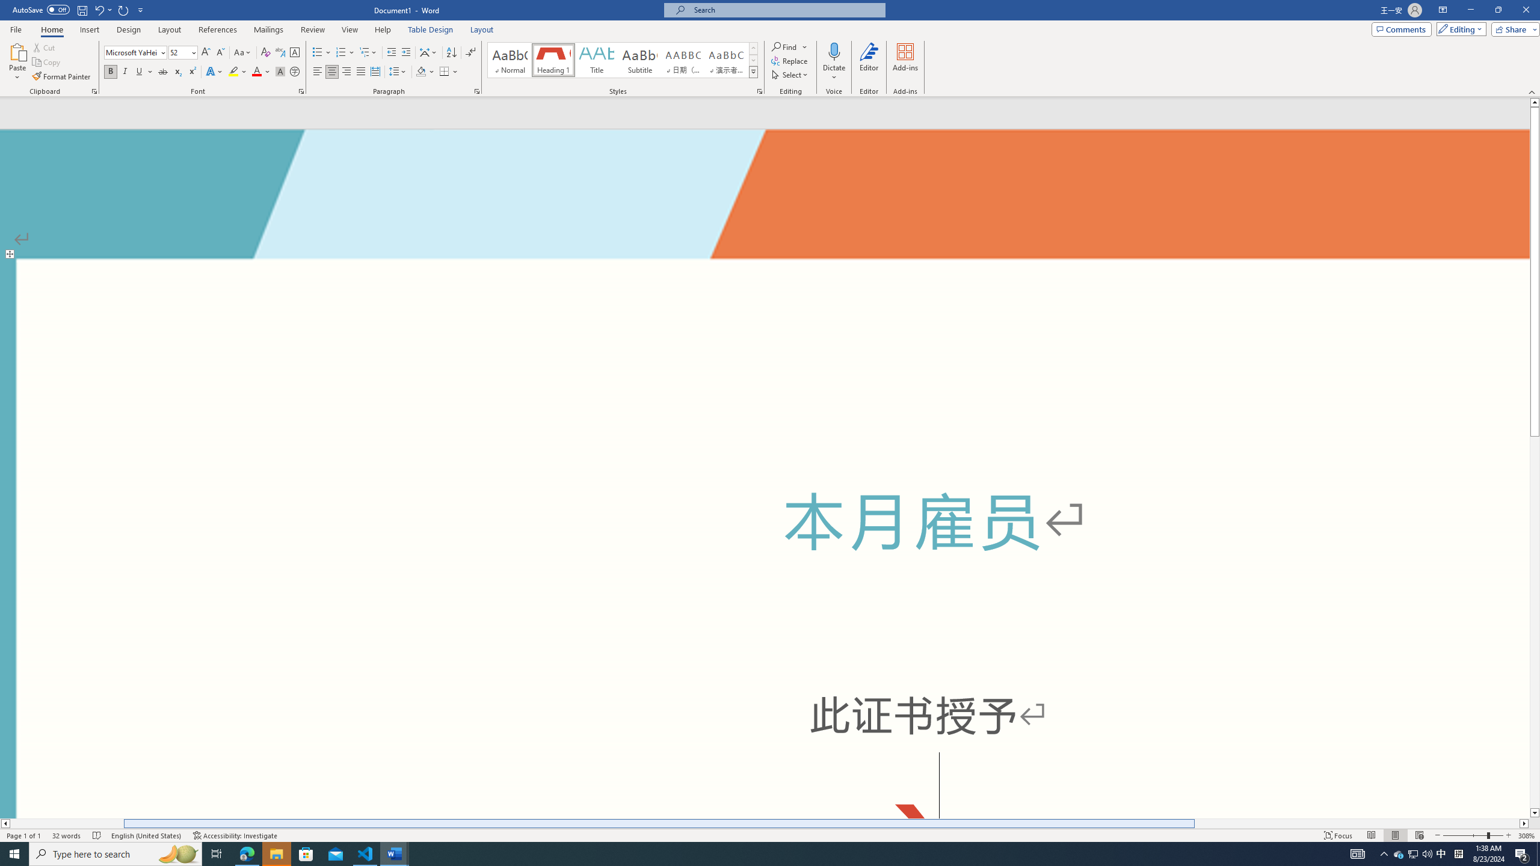  Describe the element at coordinates (470, 53) in the screenshot. I see `Show/Hide Editing Marks` at that location.